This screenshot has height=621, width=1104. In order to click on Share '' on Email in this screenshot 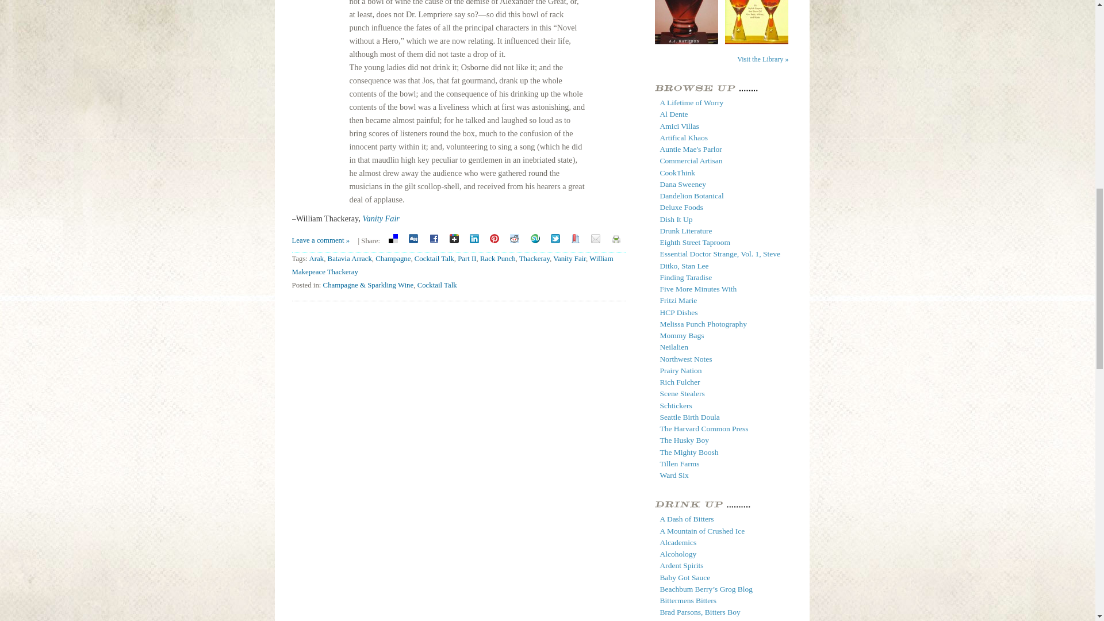, I will do `click(596, 239)`.